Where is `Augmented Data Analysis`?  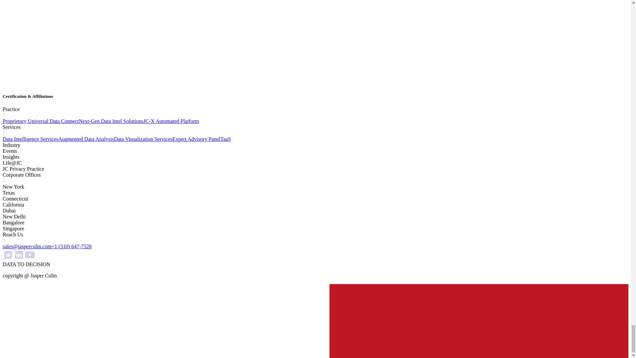 Augmented Data Analysis is located at coordinates (86, 139).